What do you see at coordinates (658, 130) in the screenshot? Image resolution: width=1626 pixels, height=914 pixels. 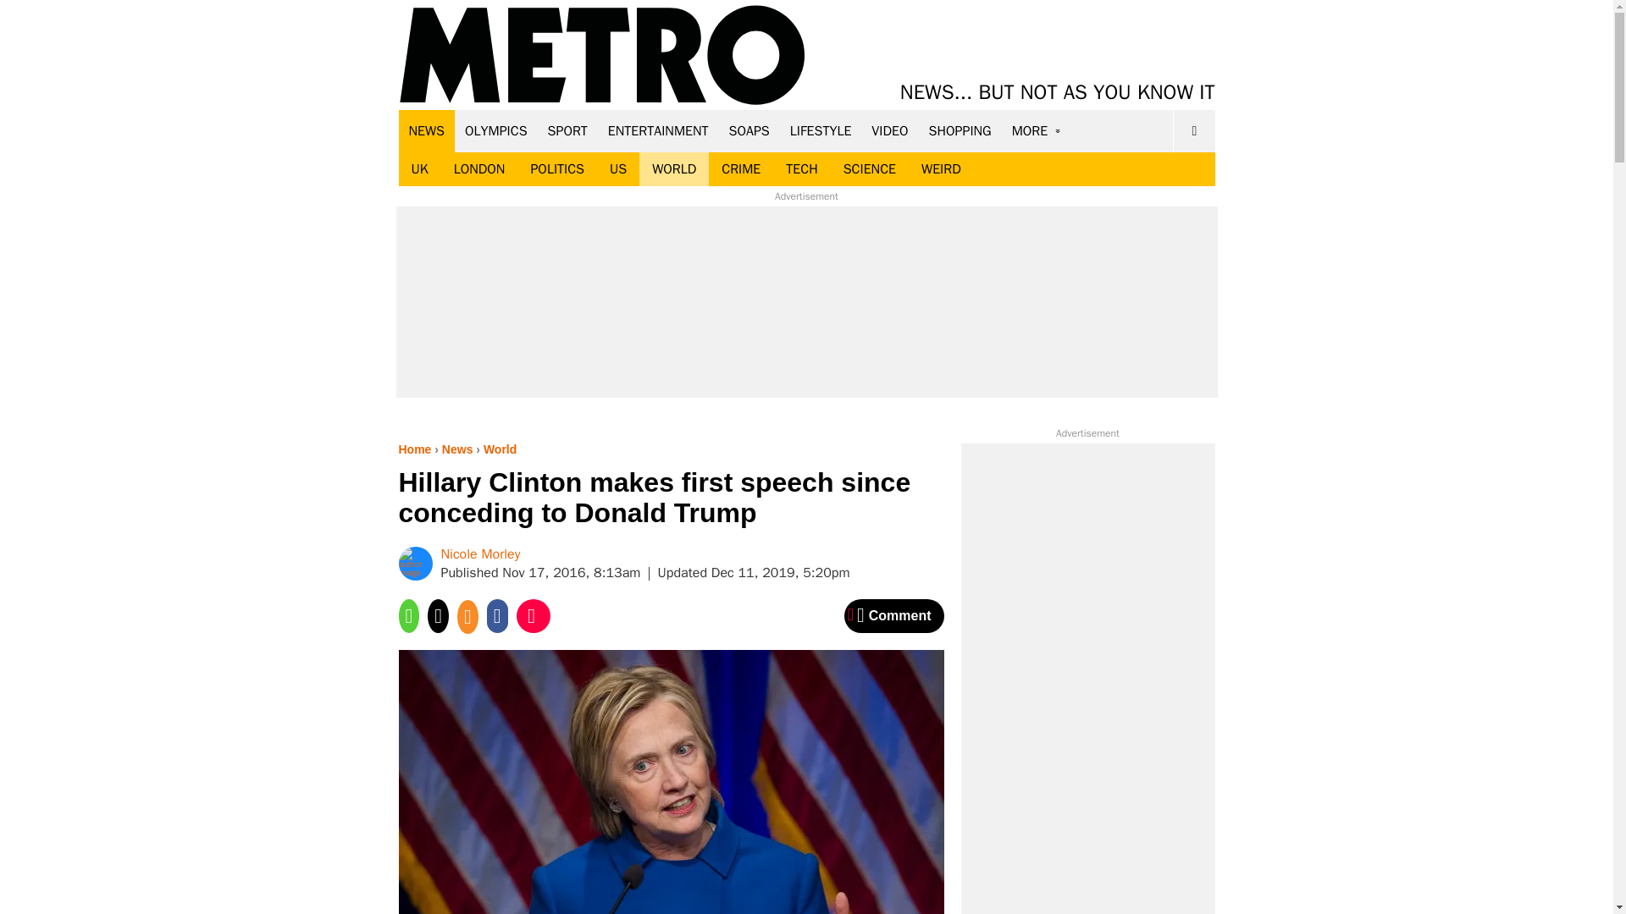 I see `ENTERTAINMENT` at bounding box center [658, 130].